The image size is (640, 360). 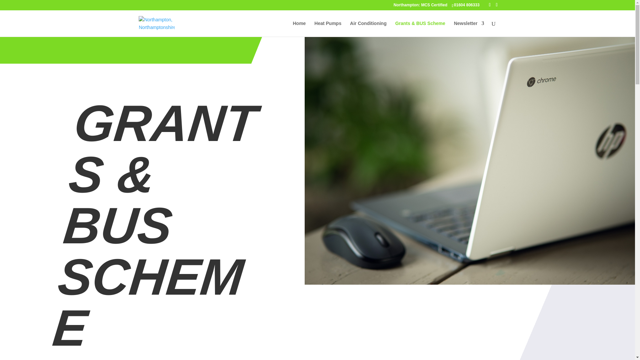 What do you see at coordinates (368, 29) in the screenshot?
I see `Air Conditioning` at bounding box center [368, 29].